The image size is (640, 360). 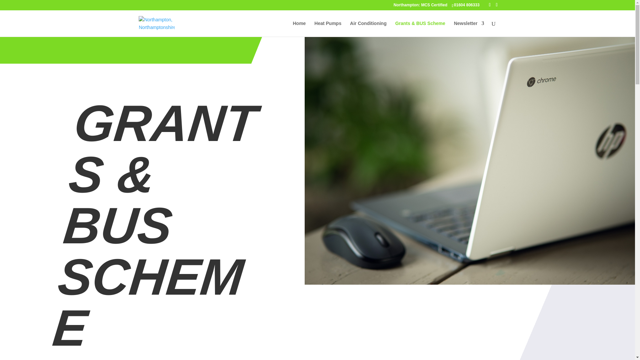 What do you see at coordinates (368, 29) in the screenshot?
I see `Air Conditioning` at bounding box center [368, 29].